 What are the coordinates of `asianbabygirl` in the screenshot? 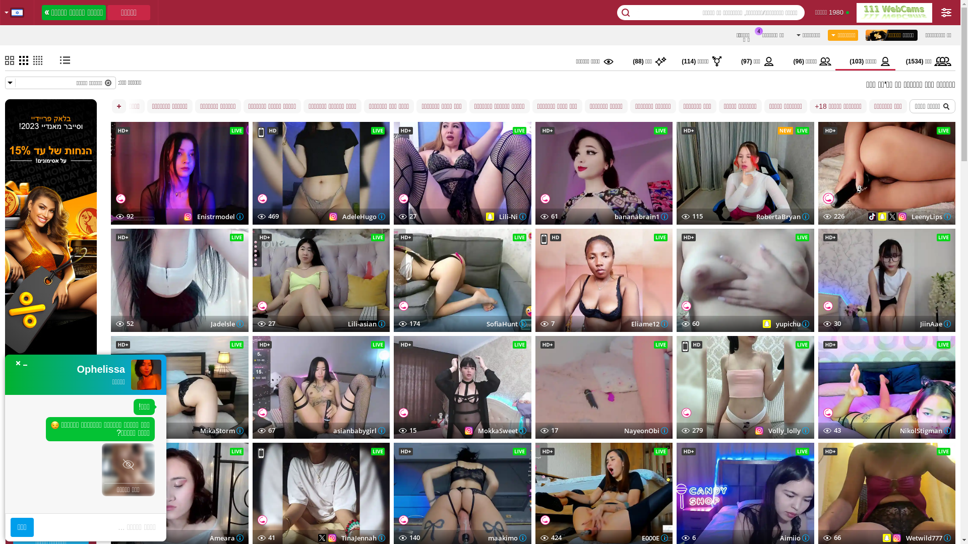 It's located at (359, 431).